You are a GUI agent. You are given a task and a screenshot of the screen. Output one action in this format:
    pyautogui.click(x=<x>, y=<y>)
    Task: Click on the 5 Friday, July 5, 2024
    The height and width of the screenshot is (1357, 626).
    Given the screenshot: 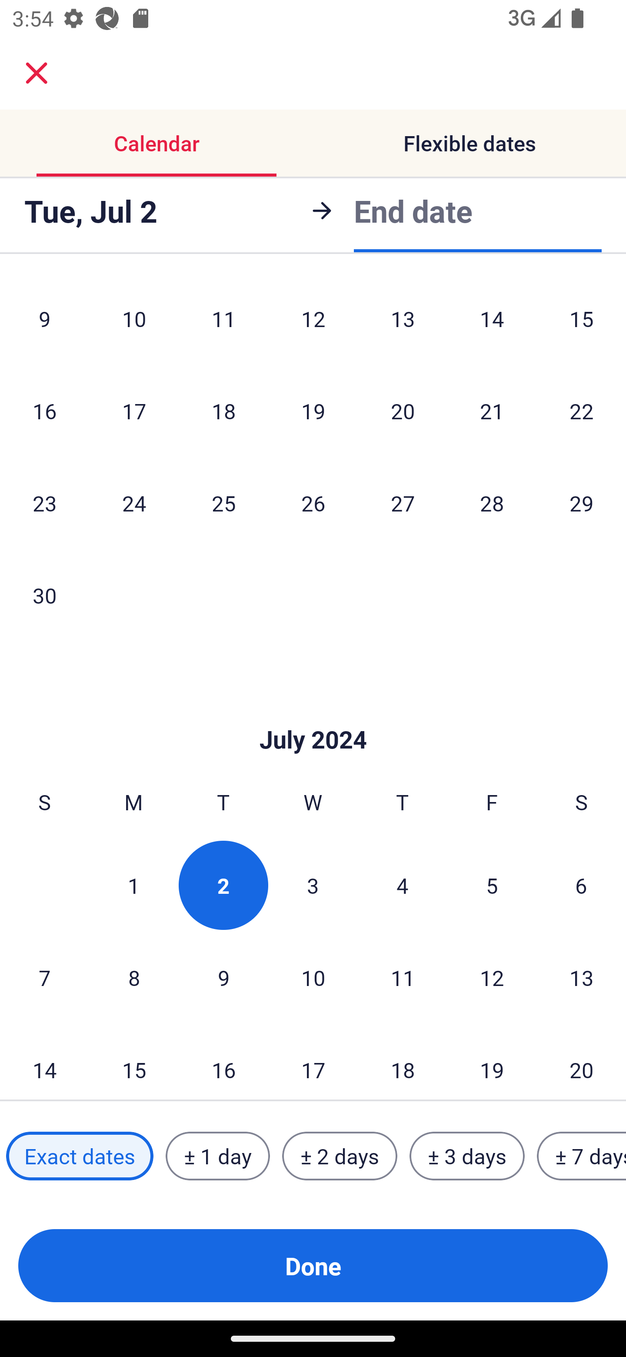 What is the action you would take?
    pyautogui.click(x=492, y=886)
    